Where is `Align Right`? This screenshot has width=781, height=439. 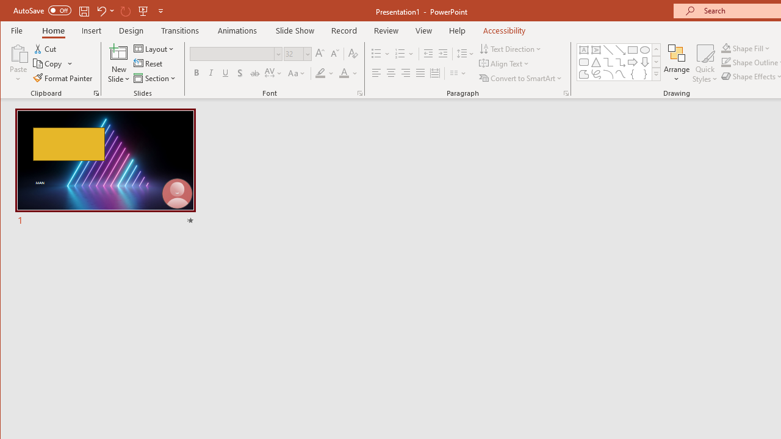
Align Right is located at coordinates (405, 73).